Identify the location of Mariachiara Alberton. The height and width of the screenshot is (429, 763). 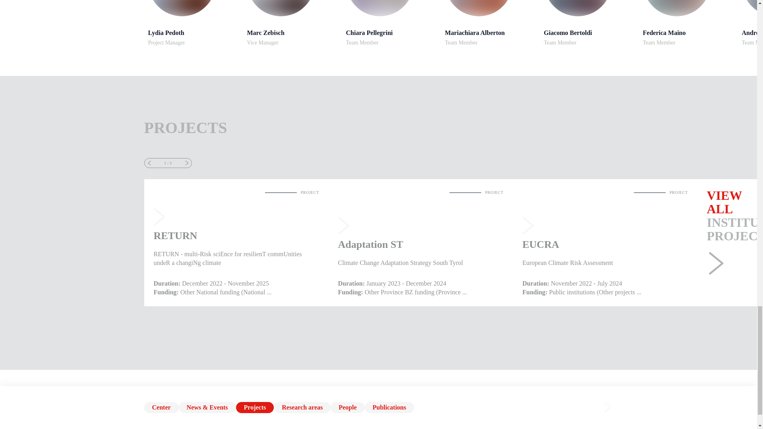
(577, 8).